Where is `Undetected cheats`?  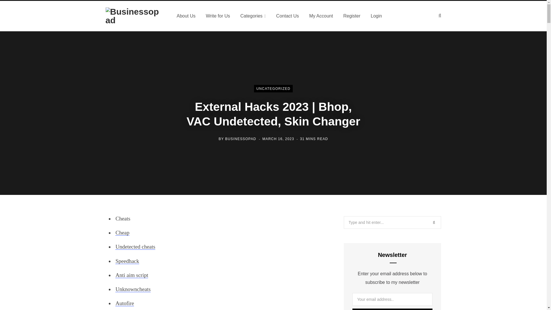
Undetected cheats is located at coordinates (135, 247).